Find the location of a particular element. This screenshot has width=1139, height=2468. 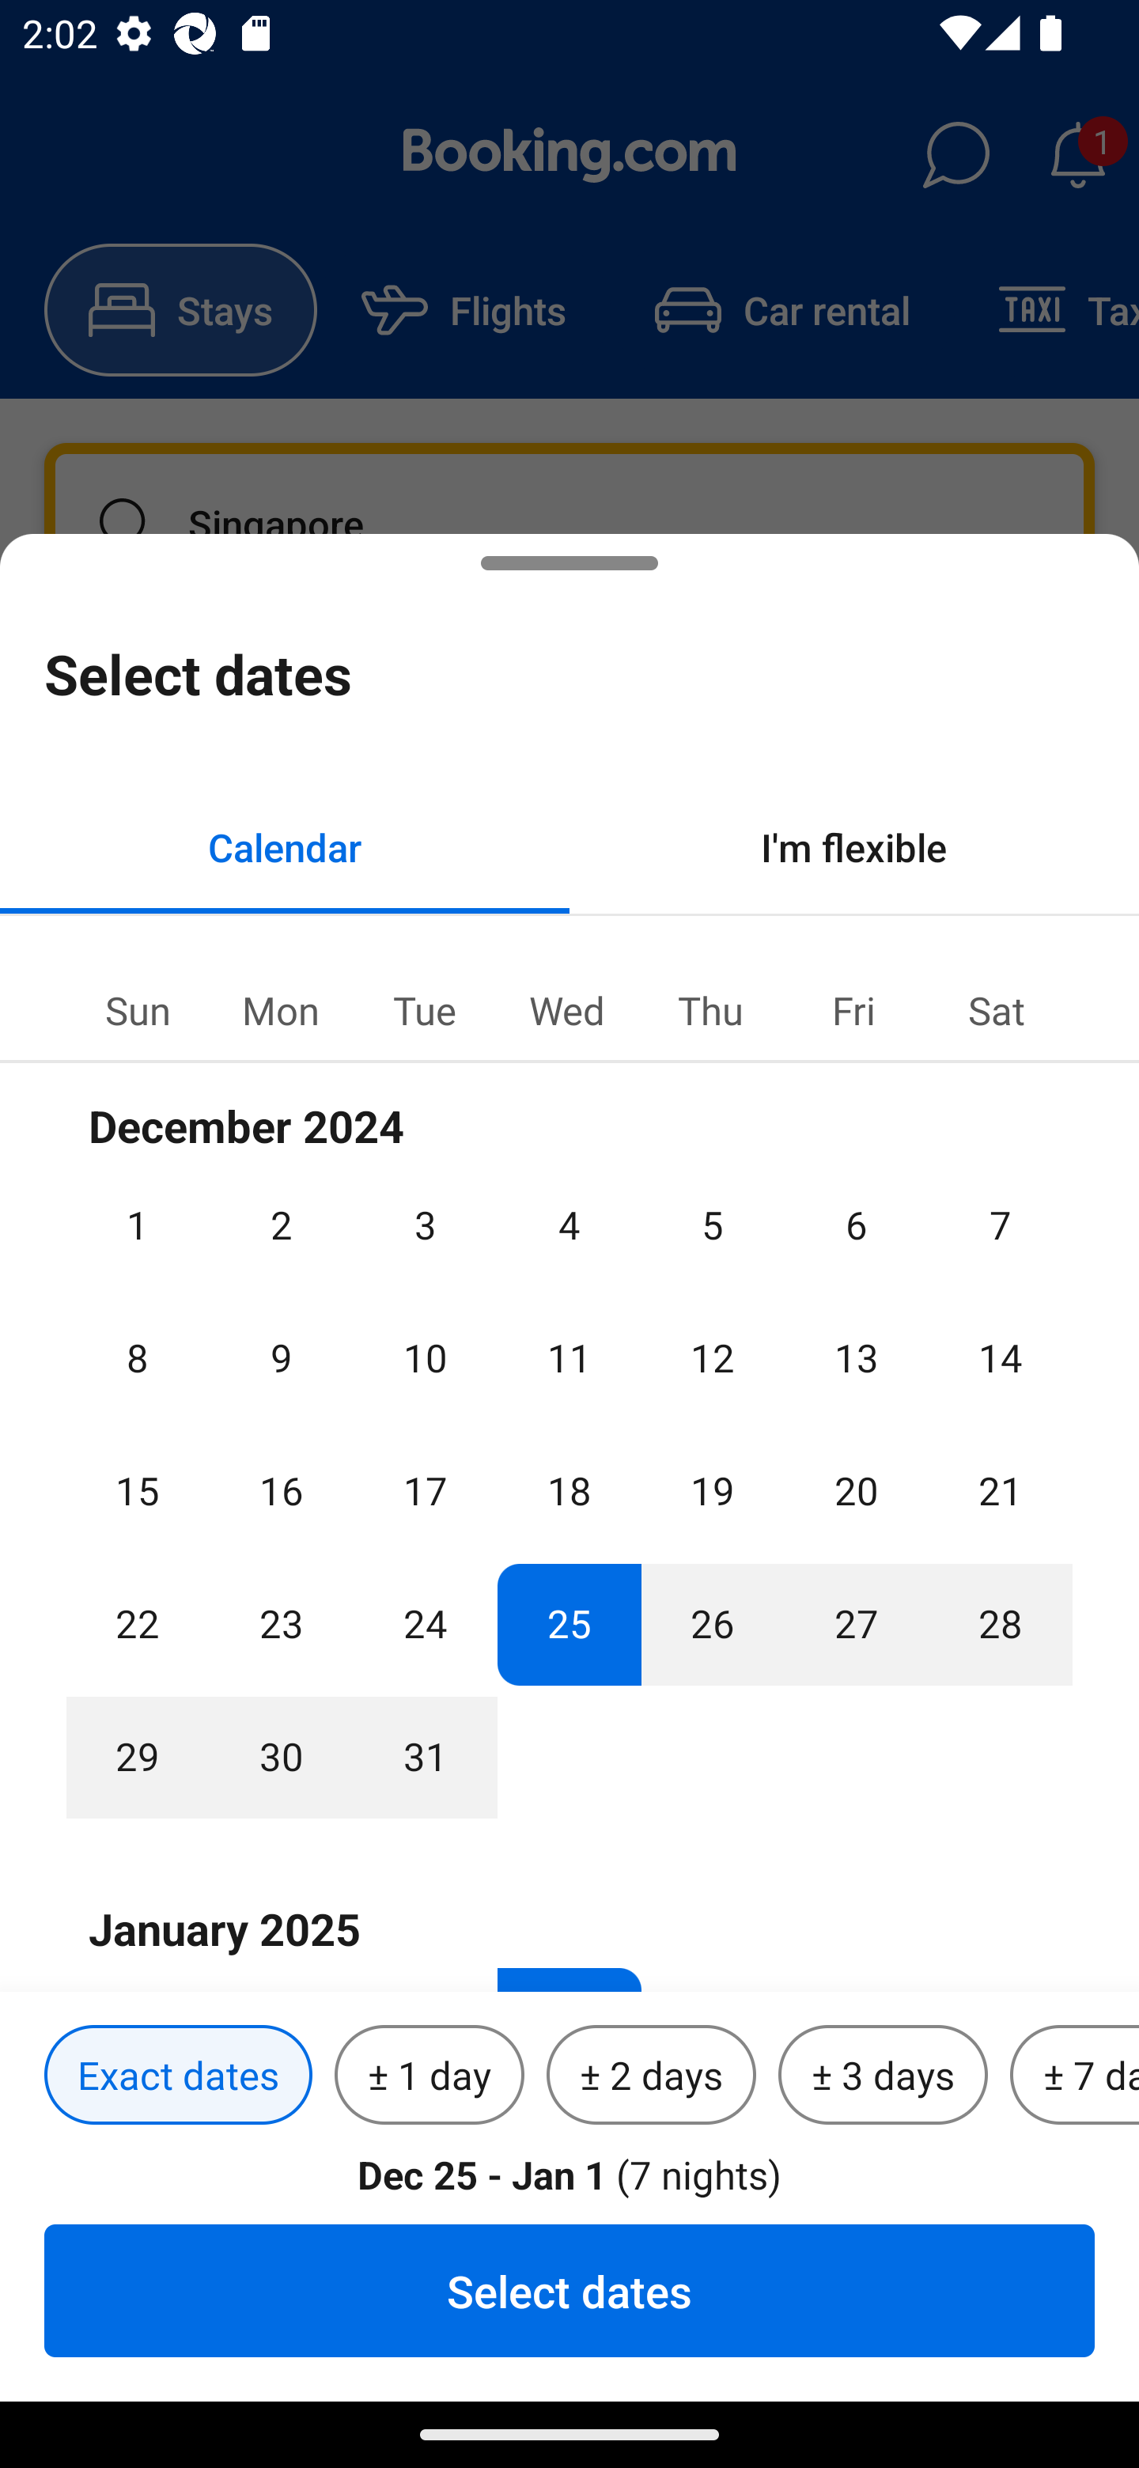

± 2 days is located at coordinates (652, 2076).